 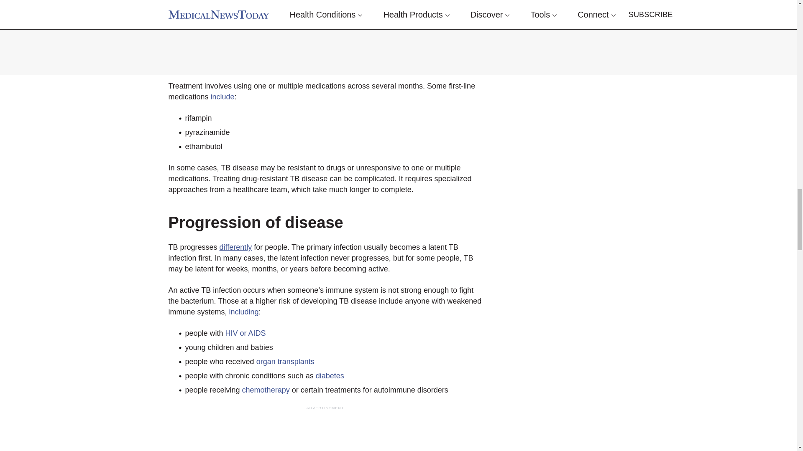 What do you see at coordinates (270, 50) in the screenshot?
I see `blood` at bounding box center [270, 50].